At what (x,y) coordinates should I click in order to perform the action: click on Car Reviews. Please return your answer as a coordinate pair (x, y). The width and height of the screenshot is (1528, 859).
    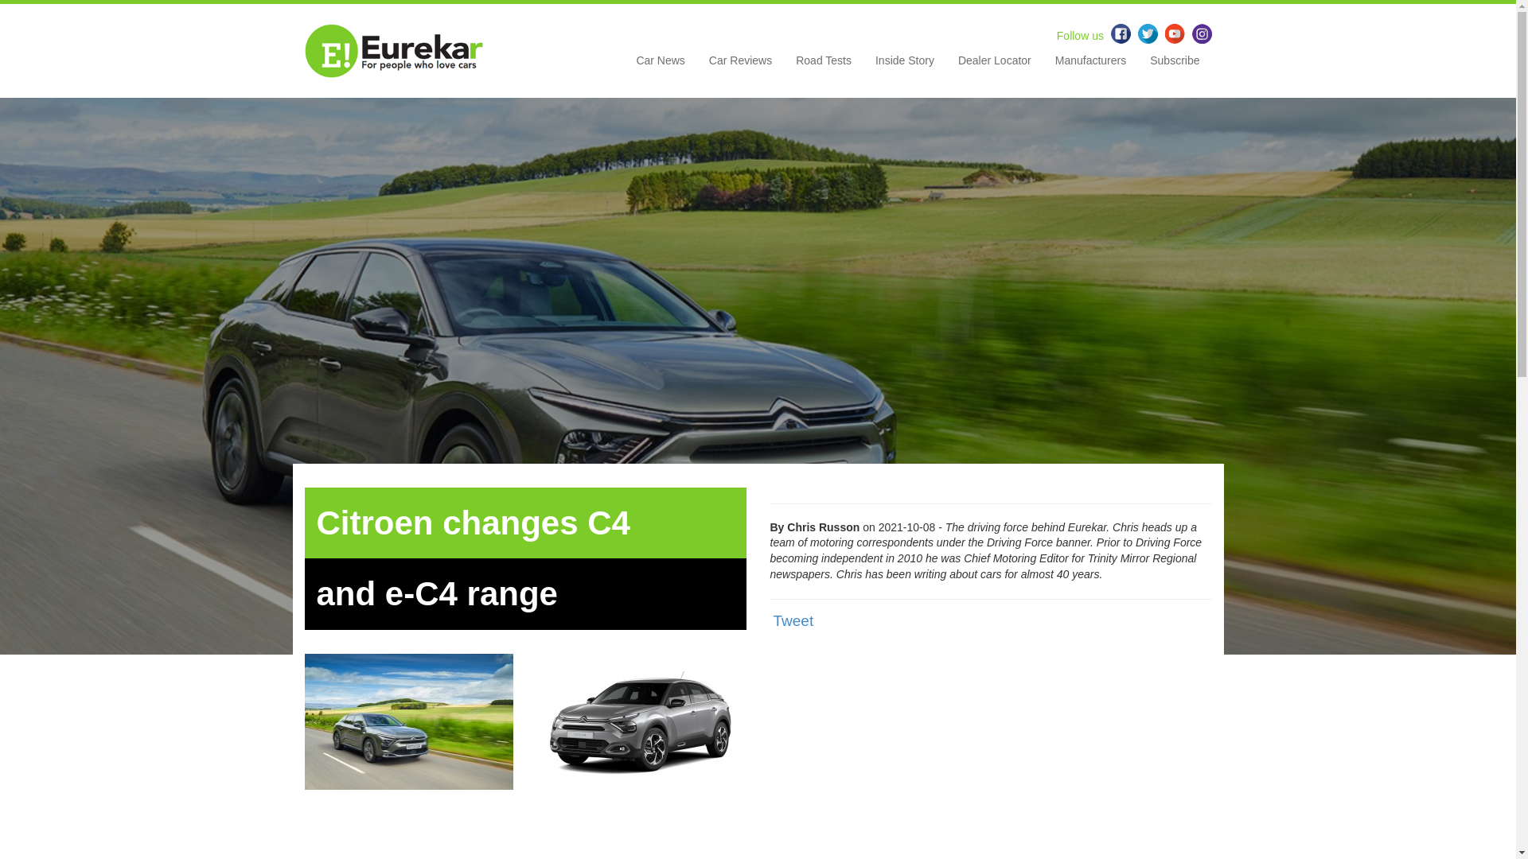
    Looking at the image, I should click on (740, 66).